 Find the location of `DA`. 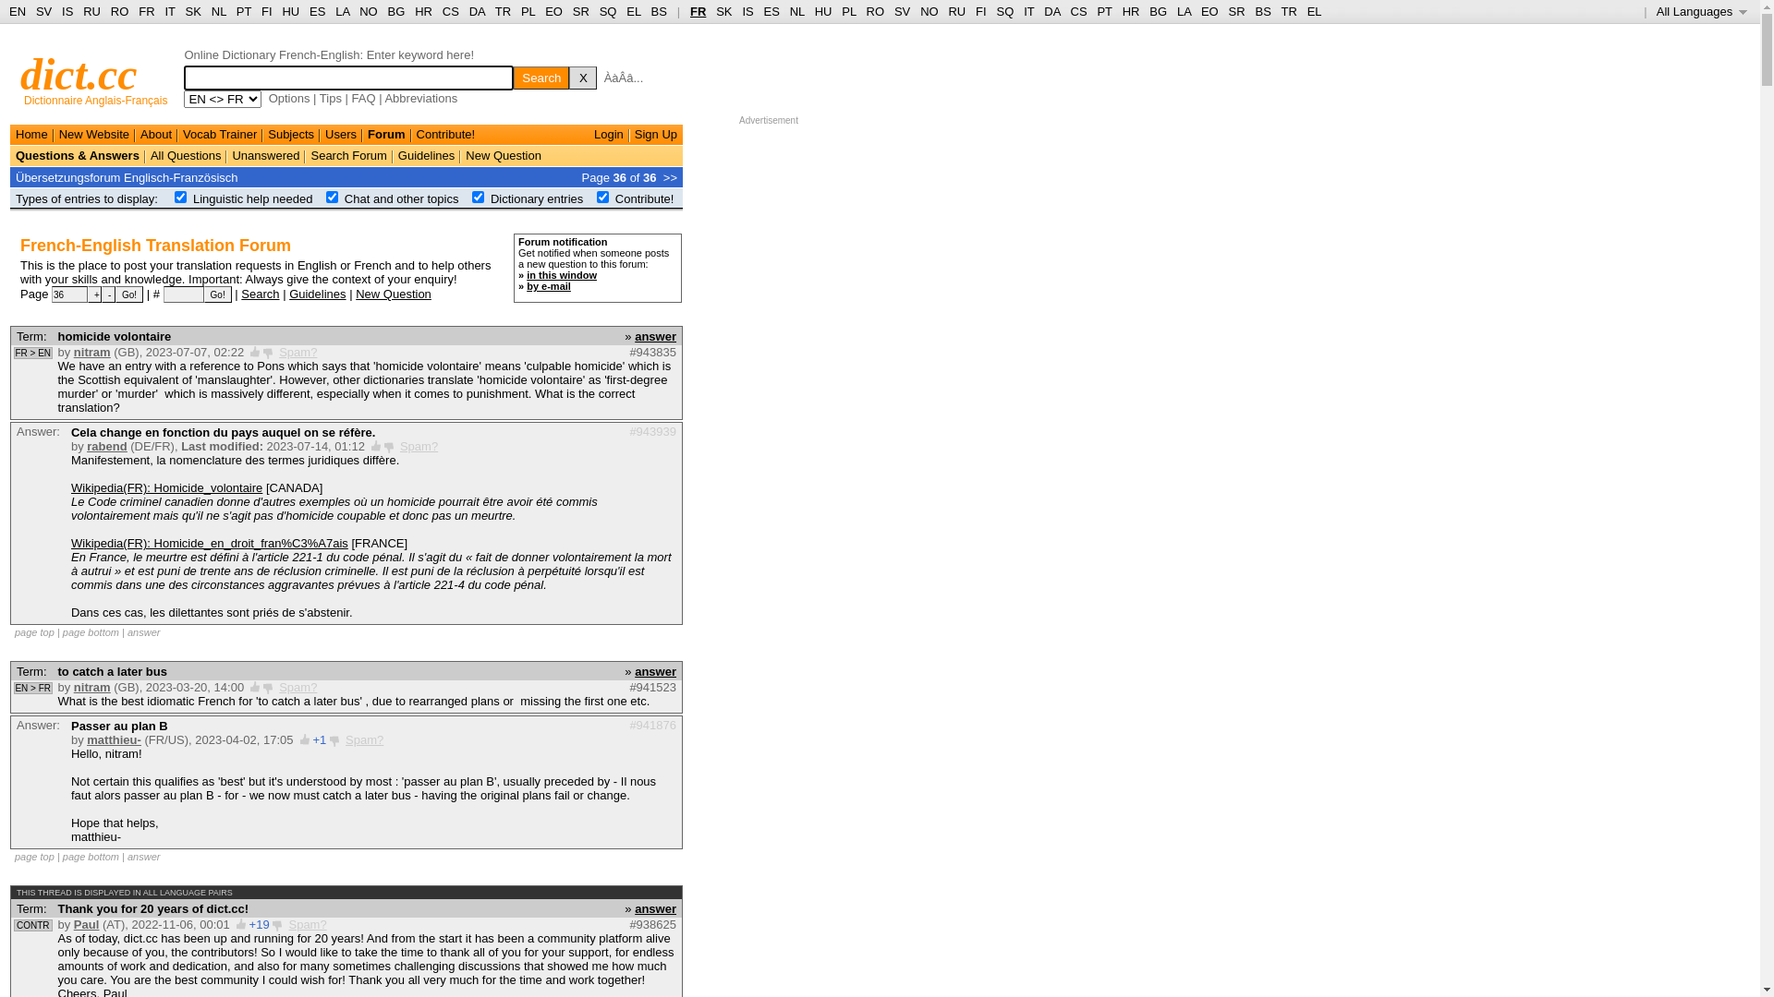

DA is located at coordinates (477, 11).